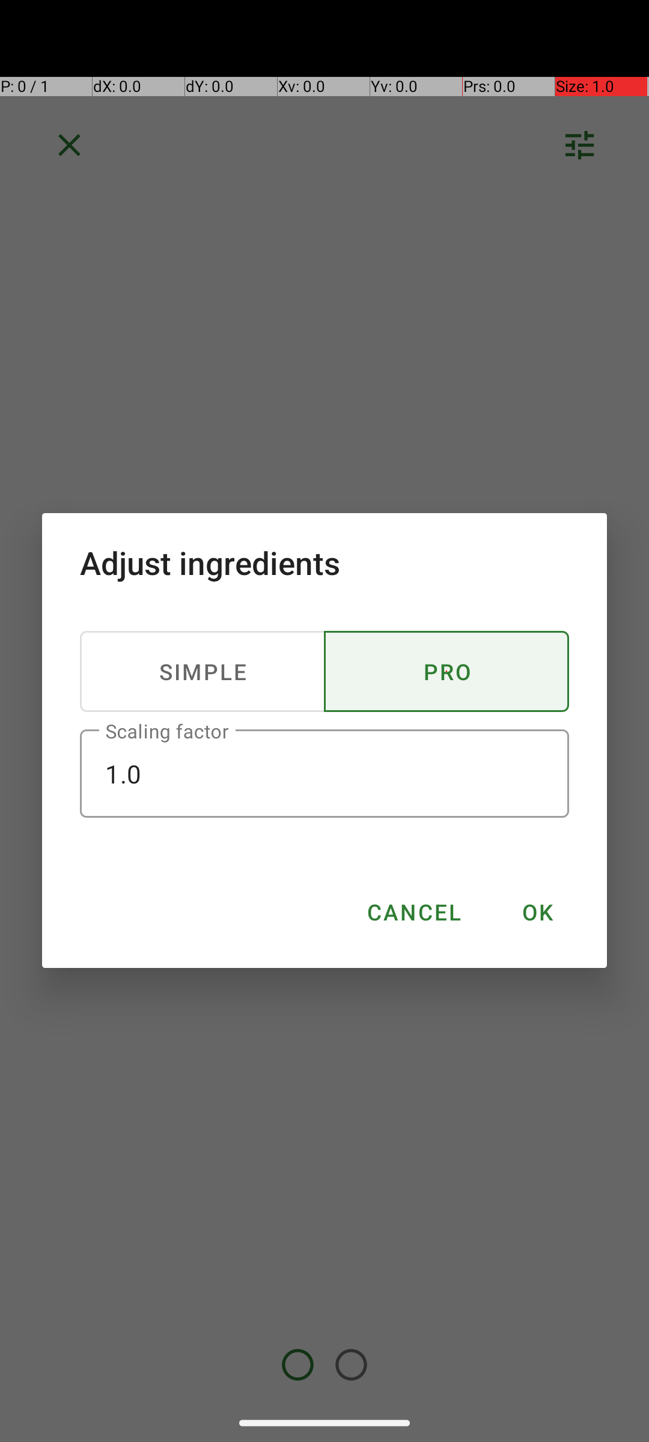 This screenshot has width=649, height=1442. What do you see at coordinates (324, 774) in the screenshot?
I see `1.0` at bounding box center [324, 774].